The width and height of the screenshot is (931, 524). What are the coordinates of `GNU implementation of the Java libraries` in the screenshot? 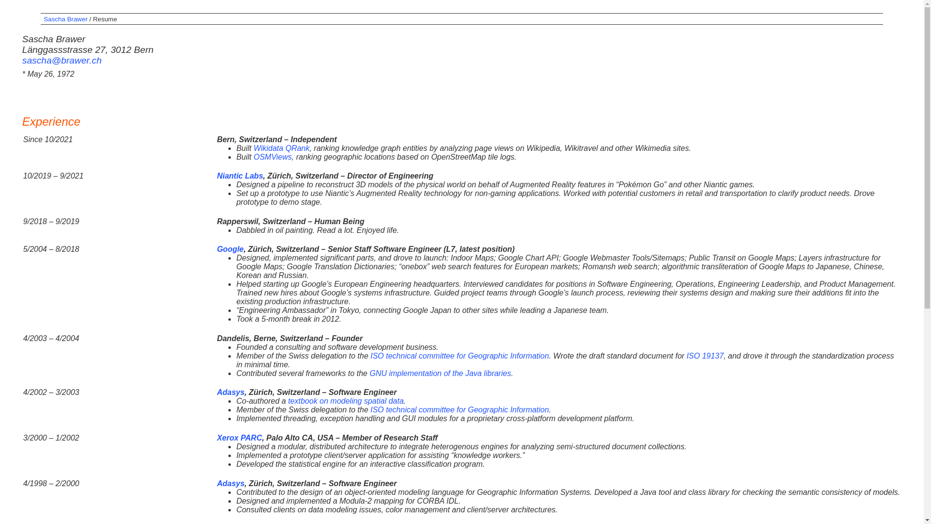 It's located at (440, 374).